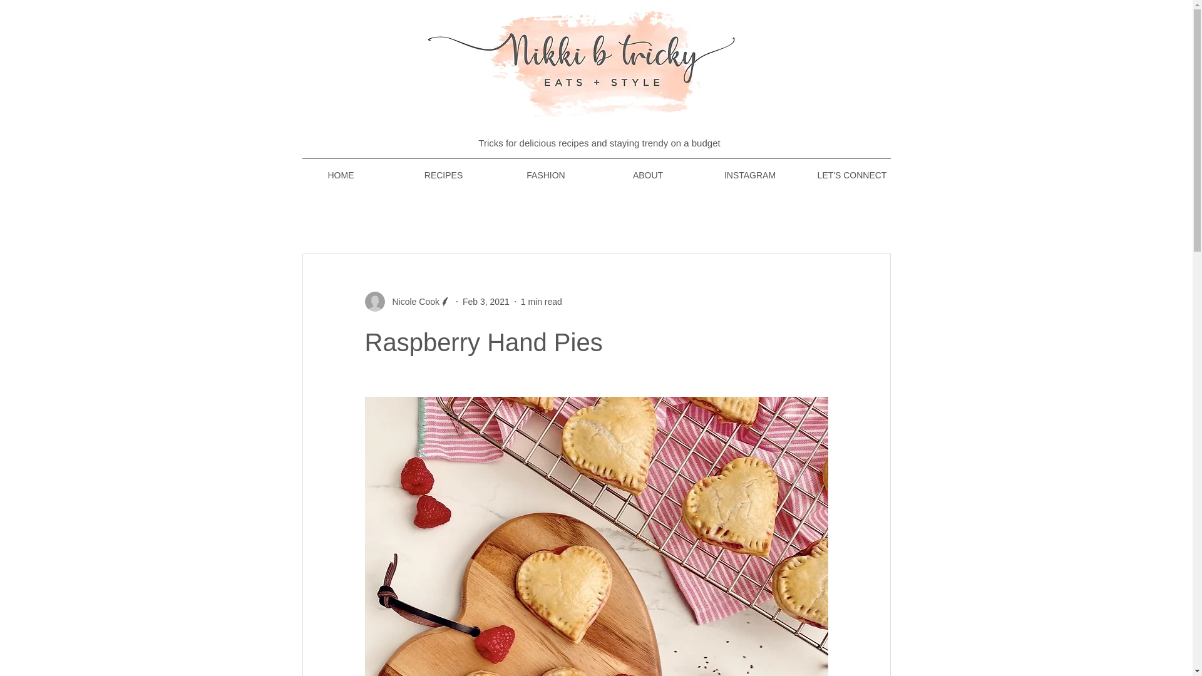  I want to click on Feb 3, 2021, so click(486, 302).